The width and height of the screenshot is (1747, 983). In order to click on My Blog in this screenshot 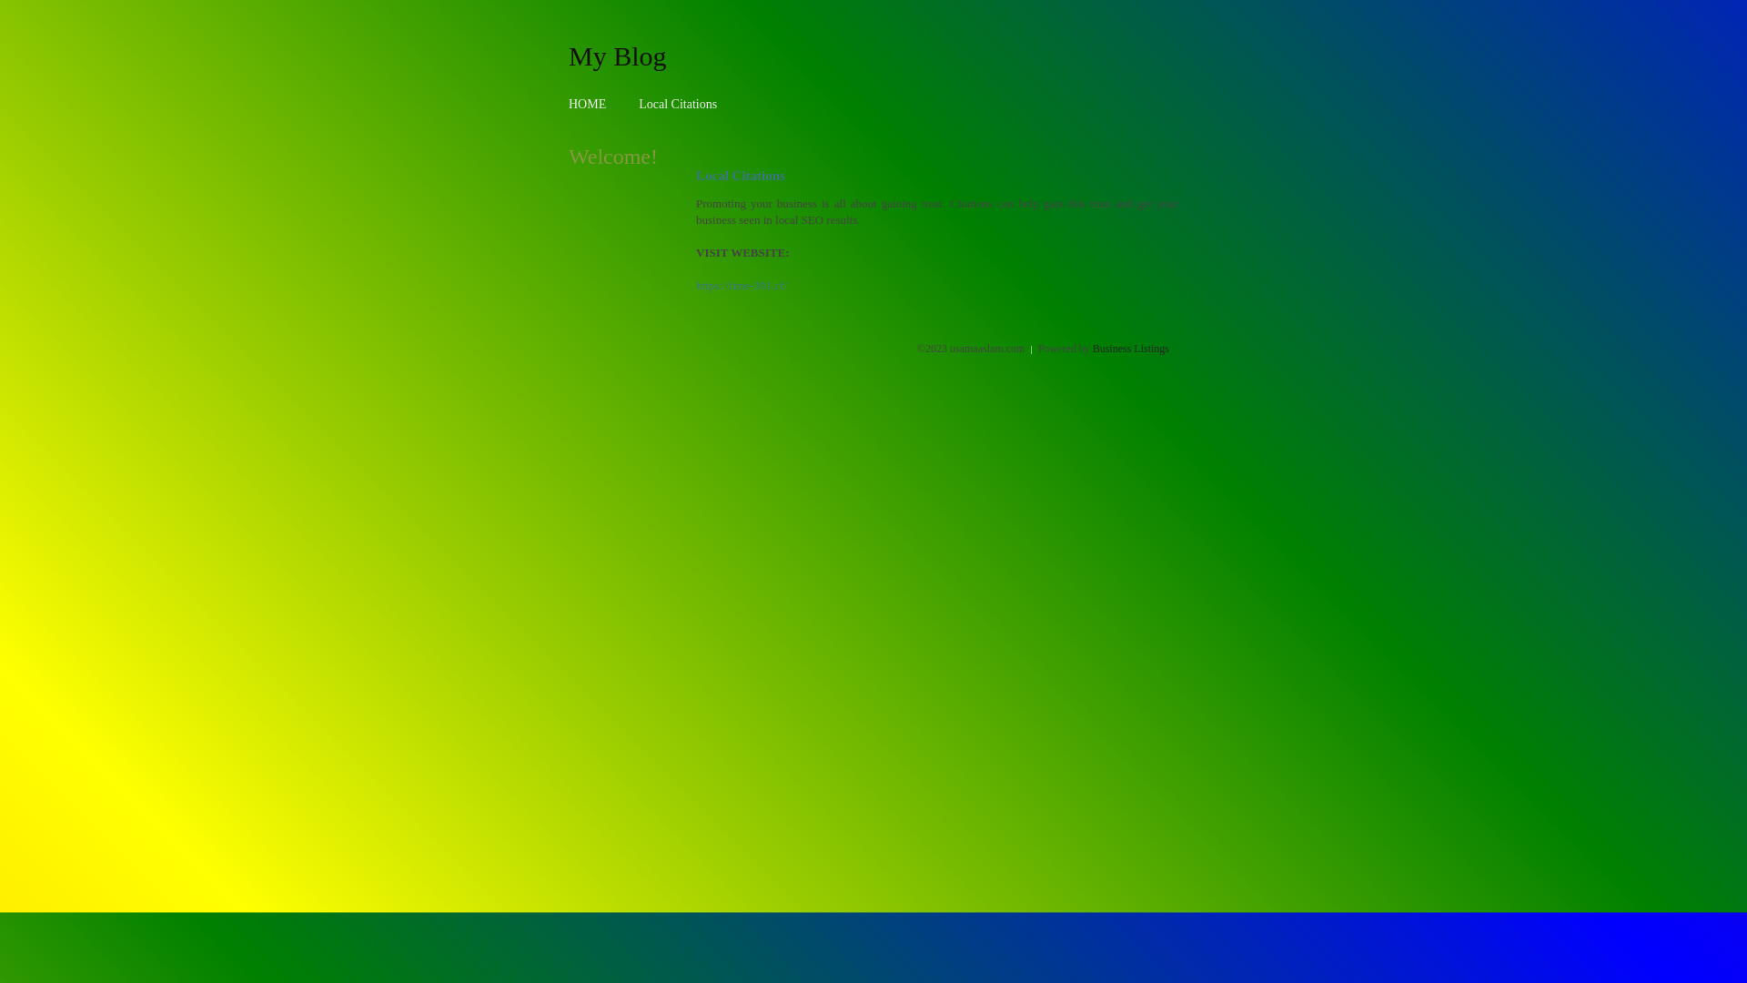, I will do `click(618, 56)`.